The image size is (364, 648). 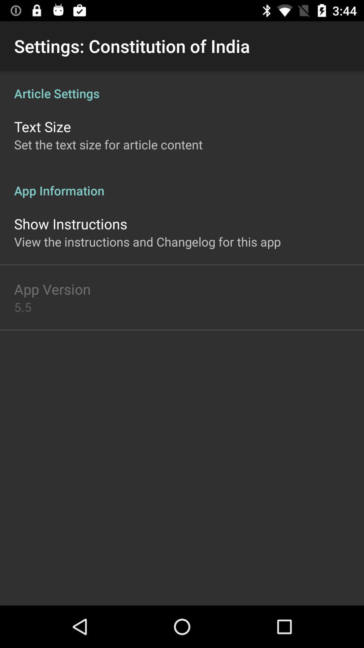 I want to click on turn on app at the center, so click(x=148, y=242).